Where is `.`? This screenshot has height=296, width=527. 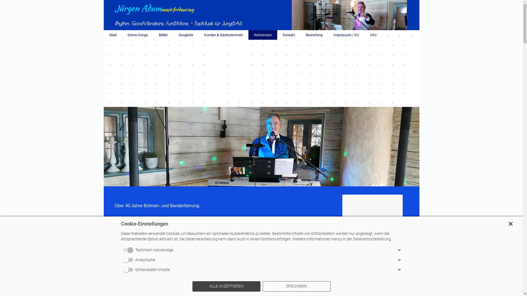 . is located at coordinates (181, 73).